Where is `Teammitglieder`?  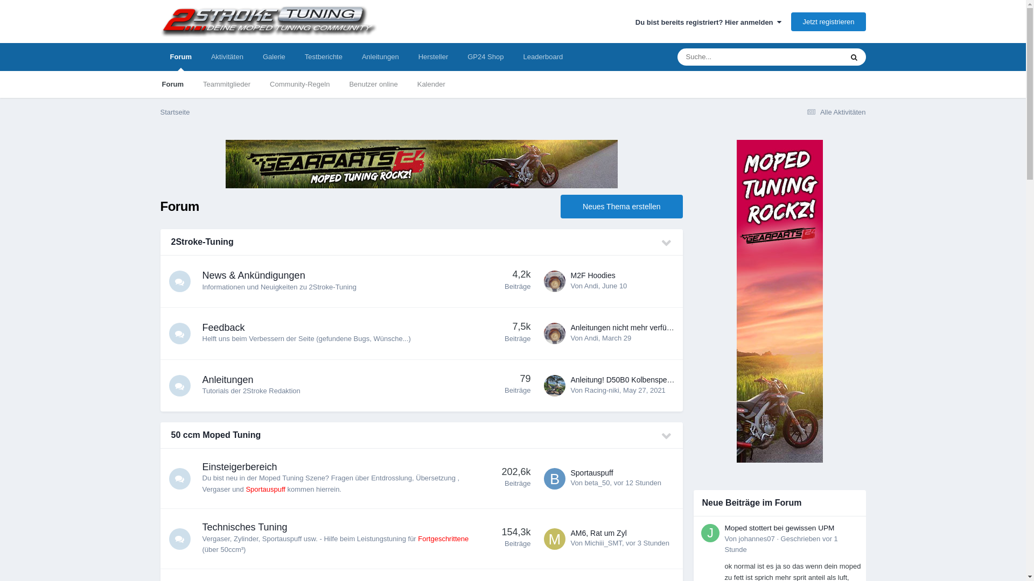
Teammitglieder is located at coordinates (227, 84).